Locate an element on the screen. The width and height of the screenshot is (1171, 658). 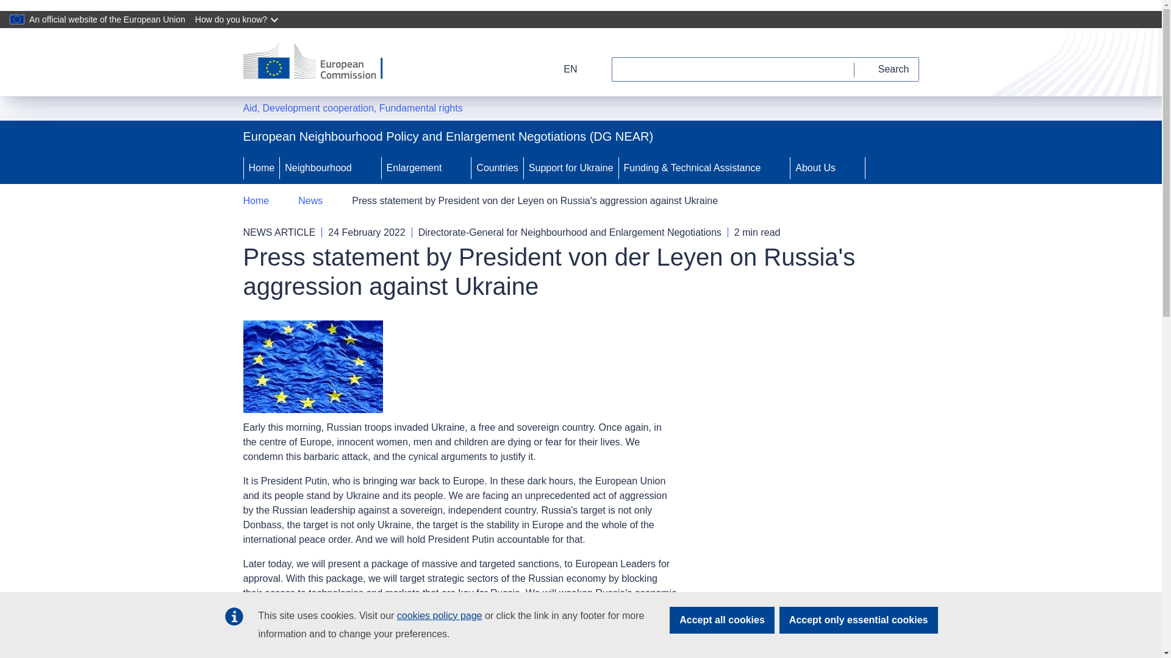
Enlargement is located at coordinates (413, 168).